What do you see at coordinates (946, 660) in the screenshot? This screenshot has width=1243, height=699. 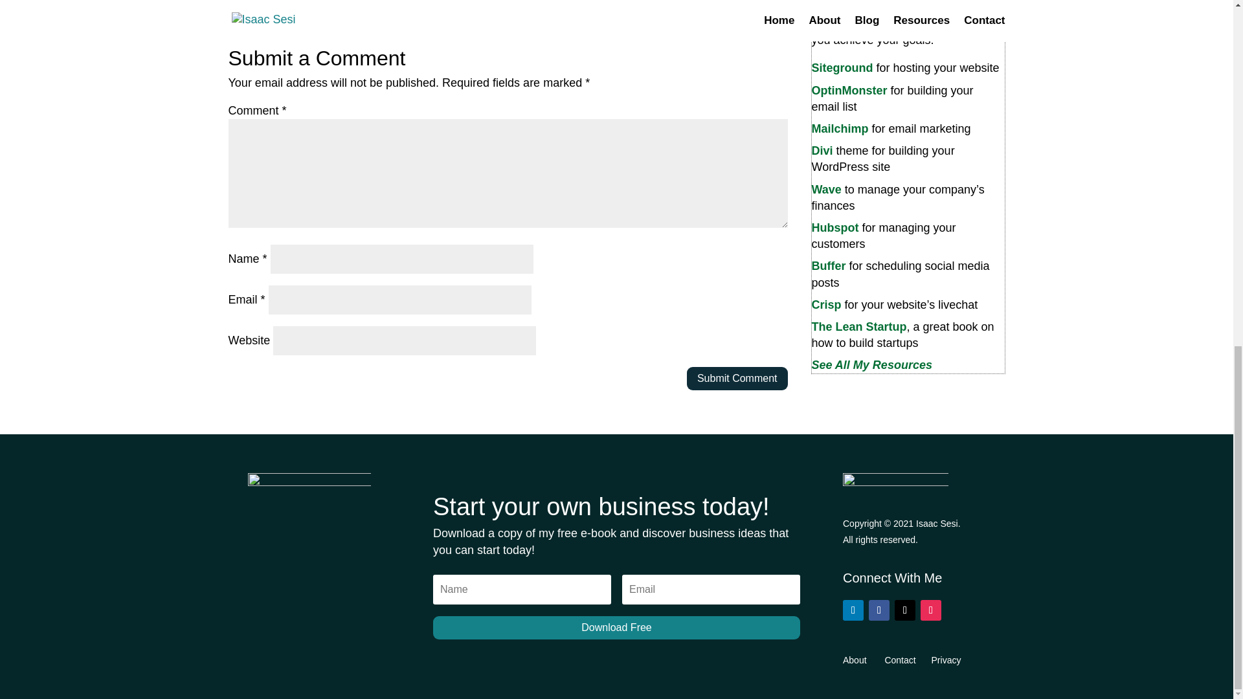 I see `Privacy` at bounding box center [946, 660].